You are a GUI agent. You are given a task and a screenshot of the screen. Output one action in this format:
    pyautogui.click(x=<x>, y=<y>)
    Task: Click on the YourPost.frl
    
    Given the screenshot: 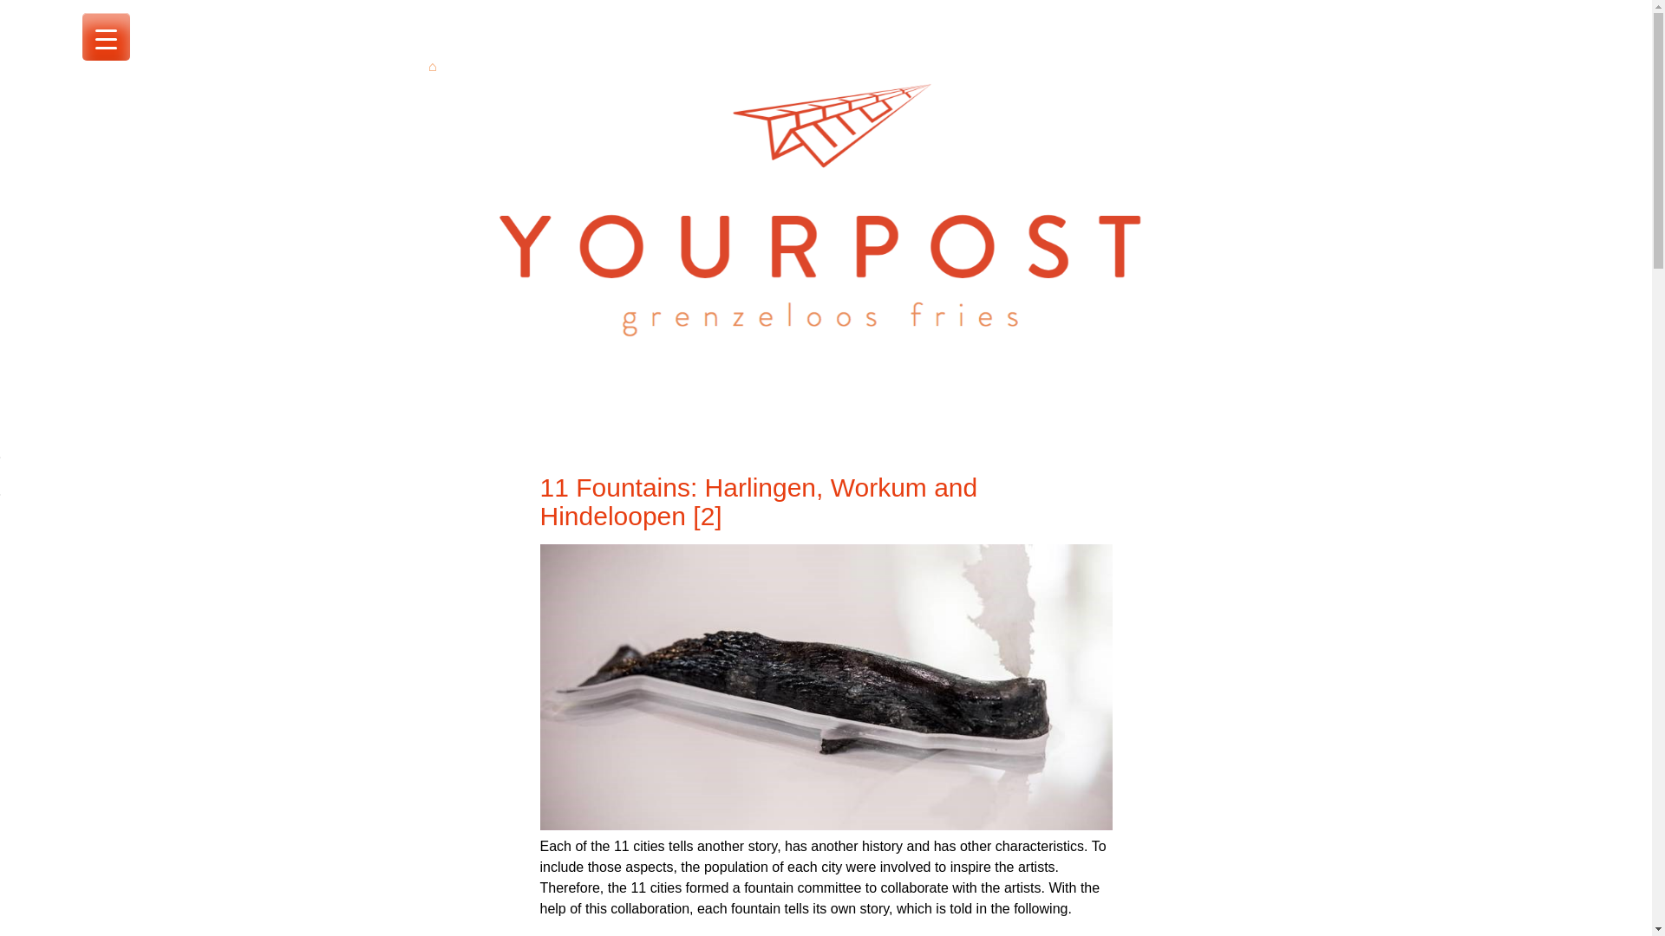 What is the action you would take?
    pyautogui.click(x=491, y=445)
    